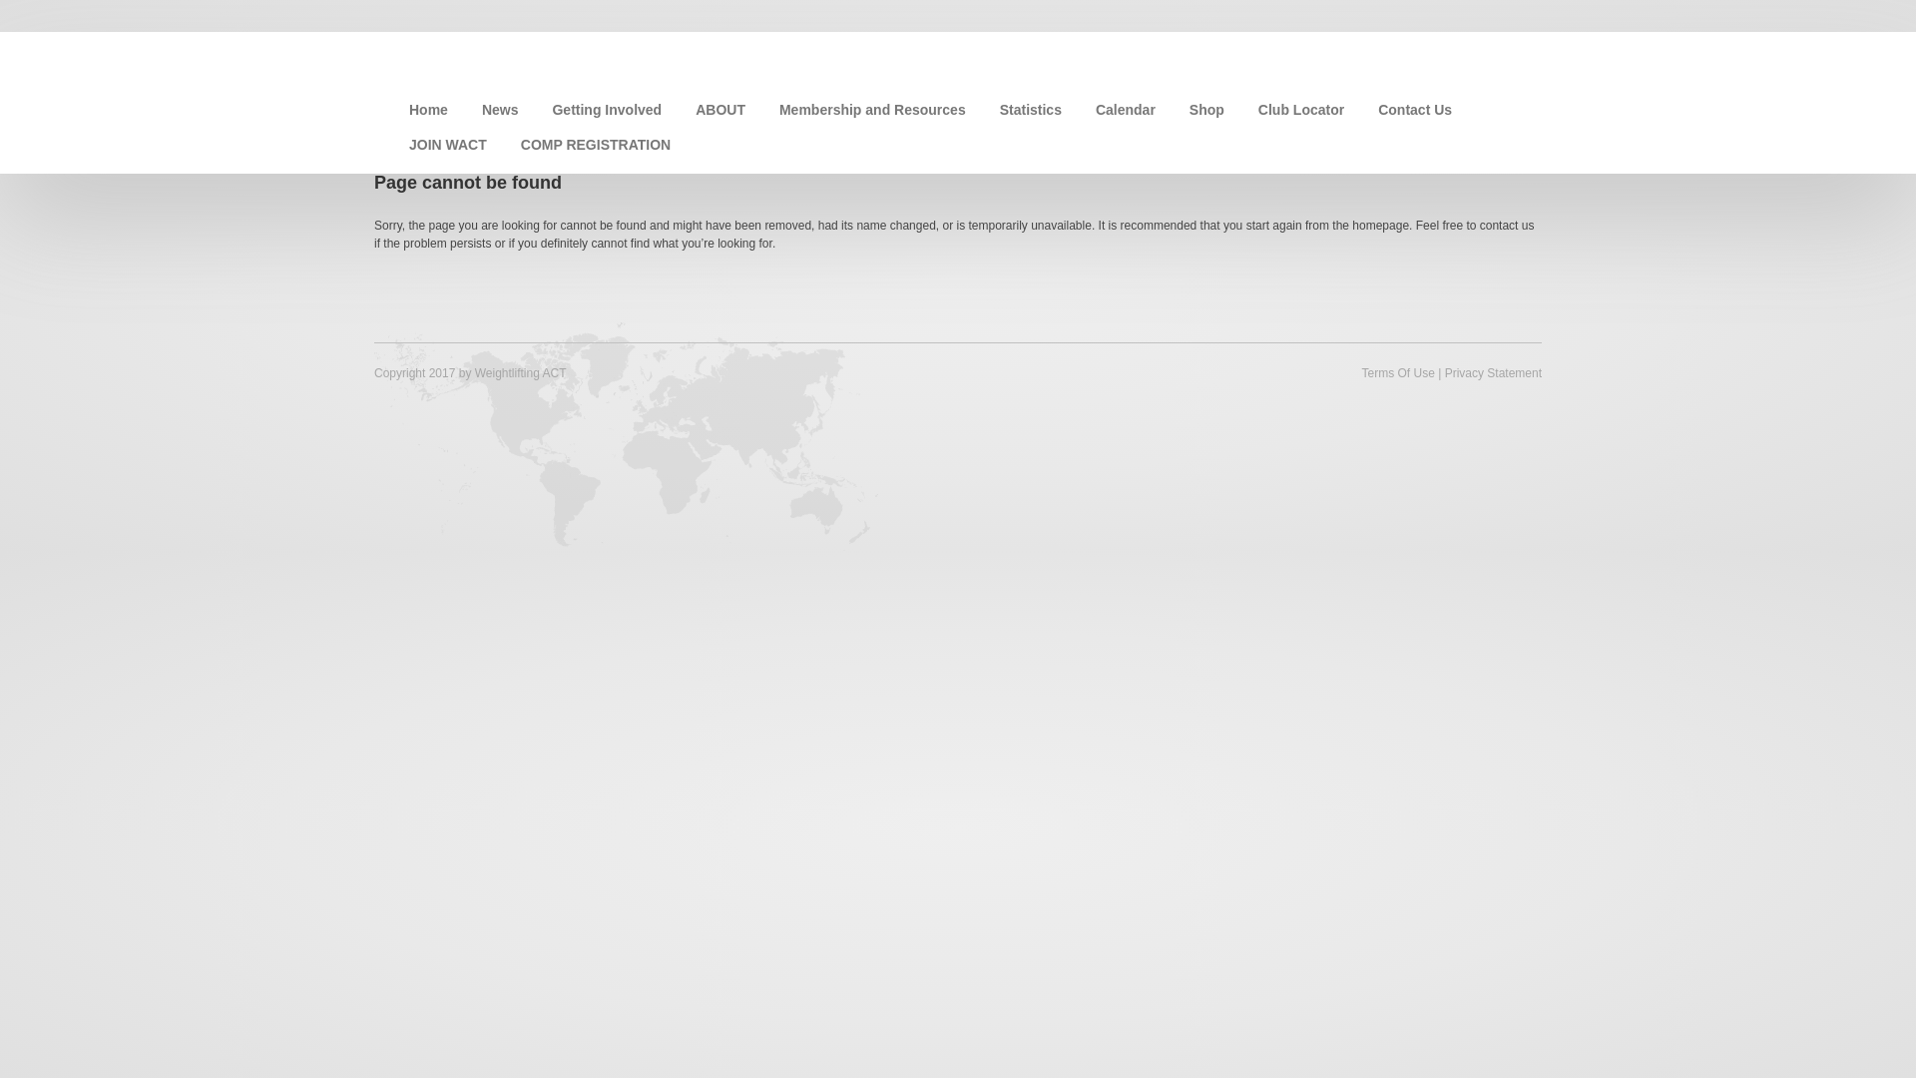 This screenshot has width=1916, height=1078. What do you see at coordinates (595, 145) in the screenshot?
I see `COMP REGISTRATION` at bounding box center [595, 145].